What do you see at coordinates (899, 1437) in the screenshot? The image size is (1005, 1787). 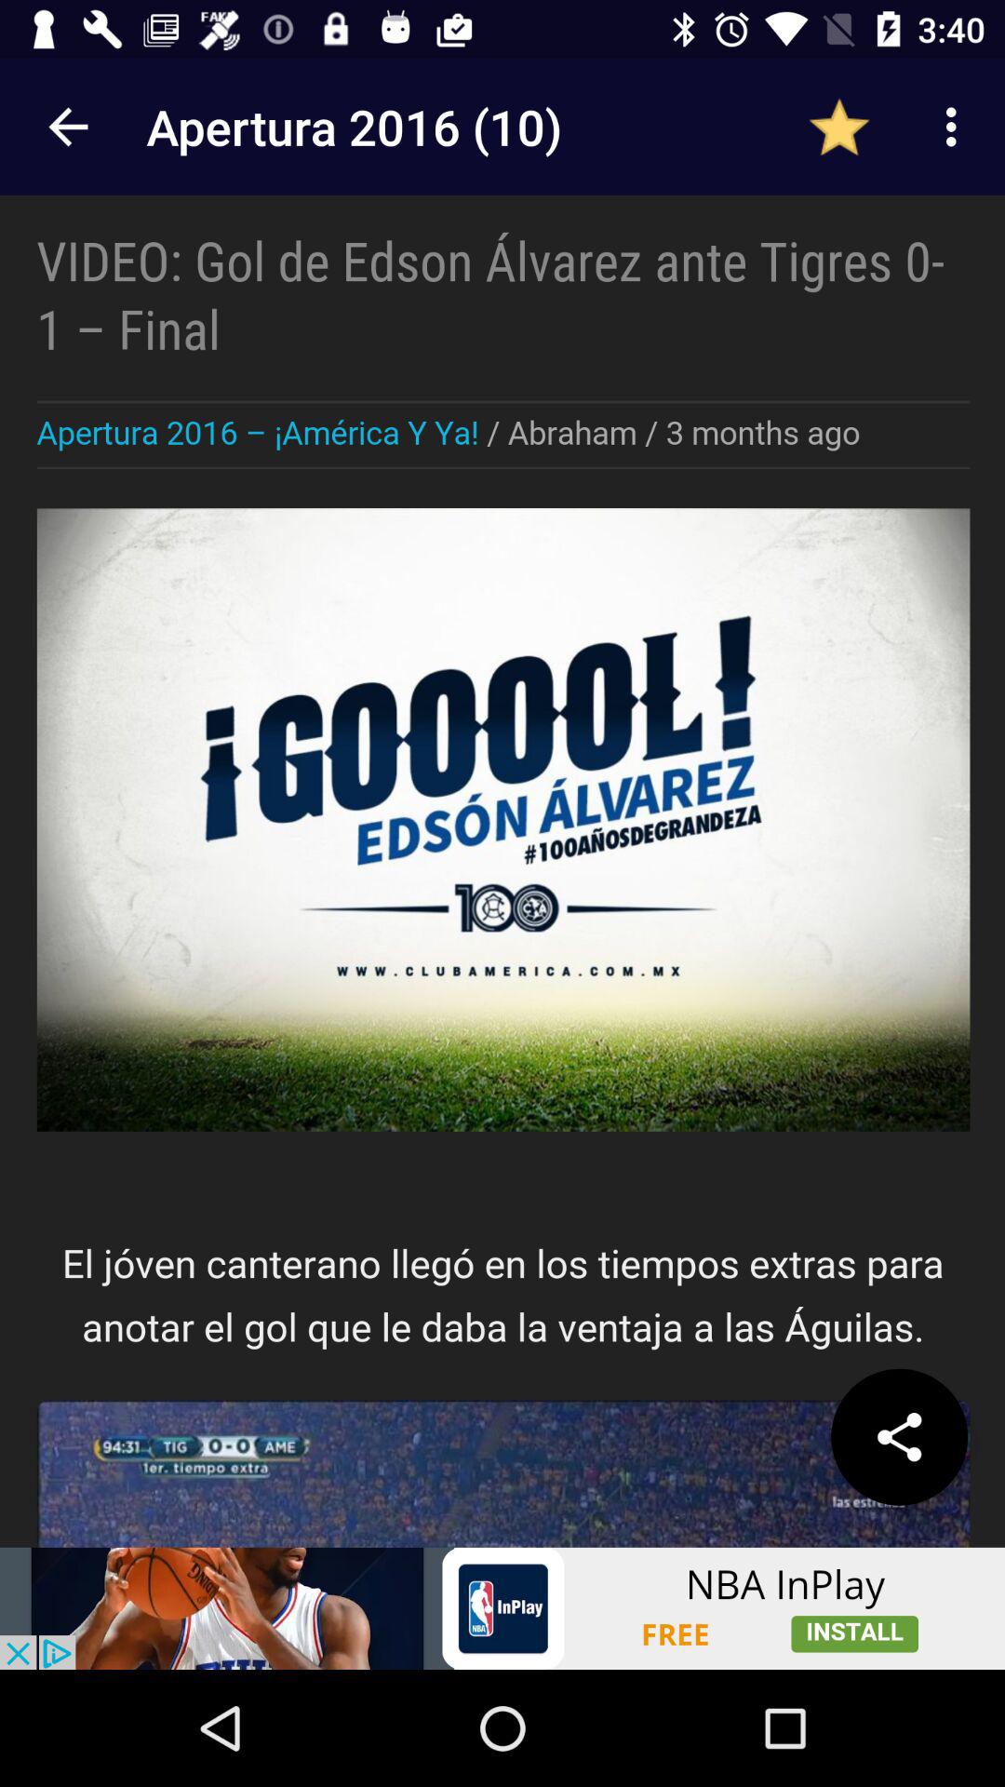 I see `share` at bounding box center [899, 1437].